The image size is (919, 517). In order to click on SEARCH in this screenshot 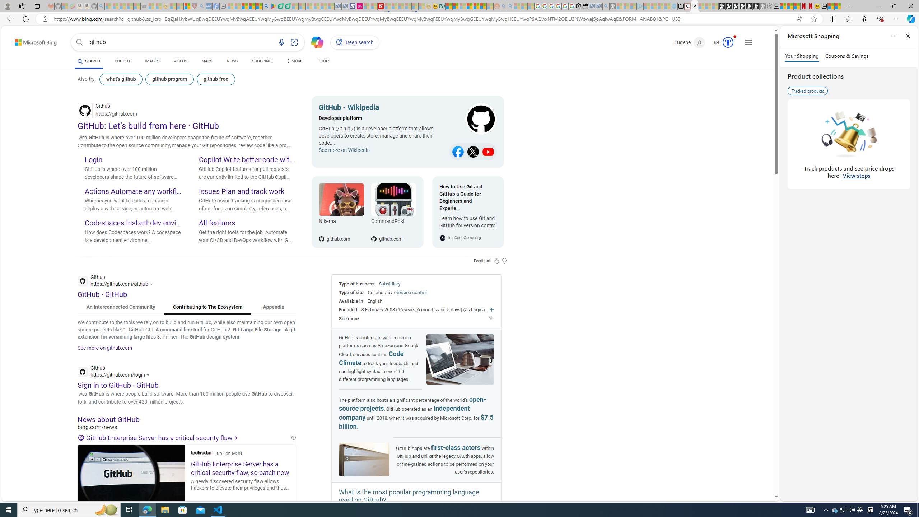, I will do `click(88, 61)`.